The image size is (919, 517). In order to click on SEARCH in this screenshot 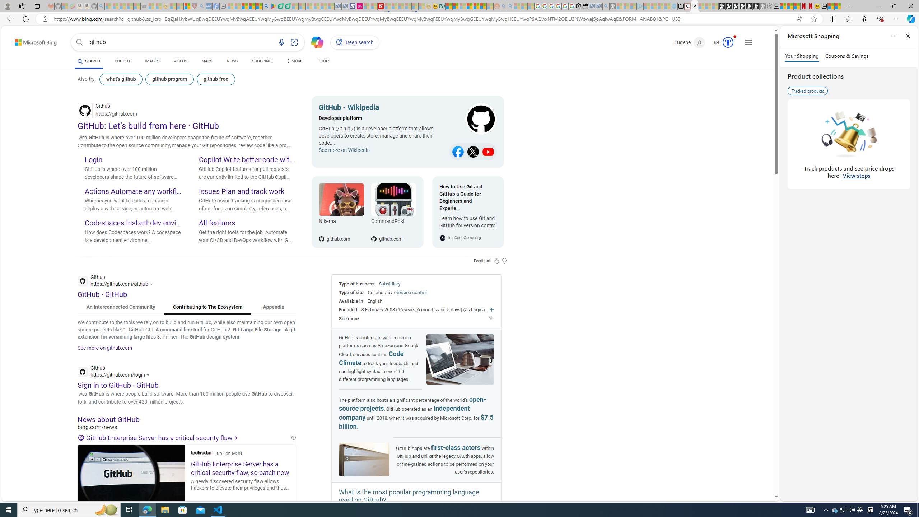, I will do `click(88, 61)`.